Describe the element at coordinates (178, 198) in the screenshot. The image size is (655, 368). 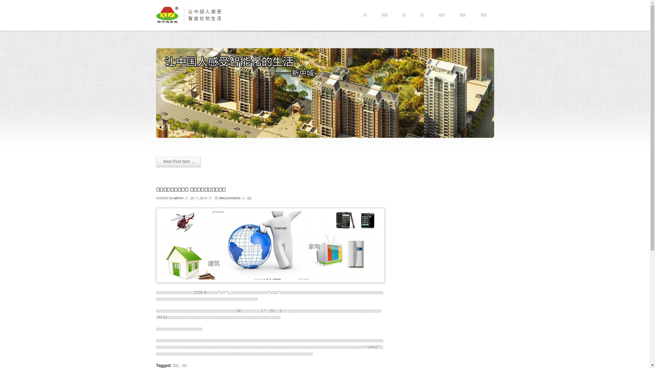
I see `admin` at that location.